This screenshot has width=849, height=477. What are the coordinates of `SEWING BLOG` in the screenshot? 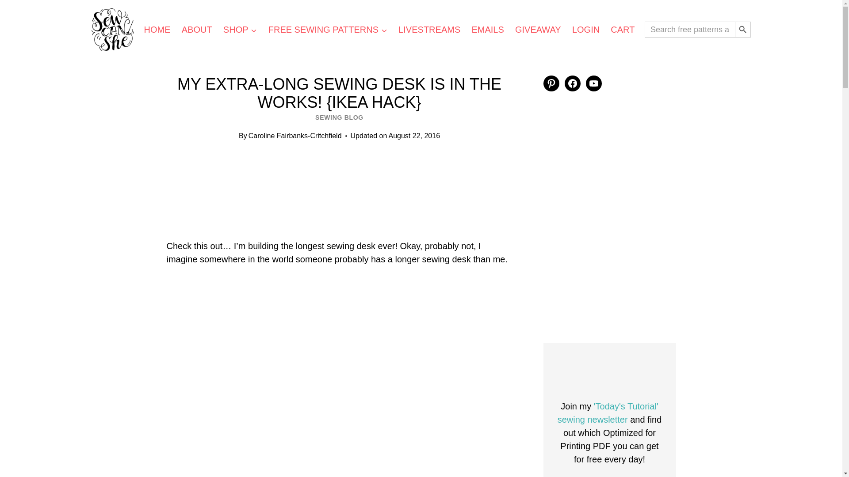 It's located at (339, 117).